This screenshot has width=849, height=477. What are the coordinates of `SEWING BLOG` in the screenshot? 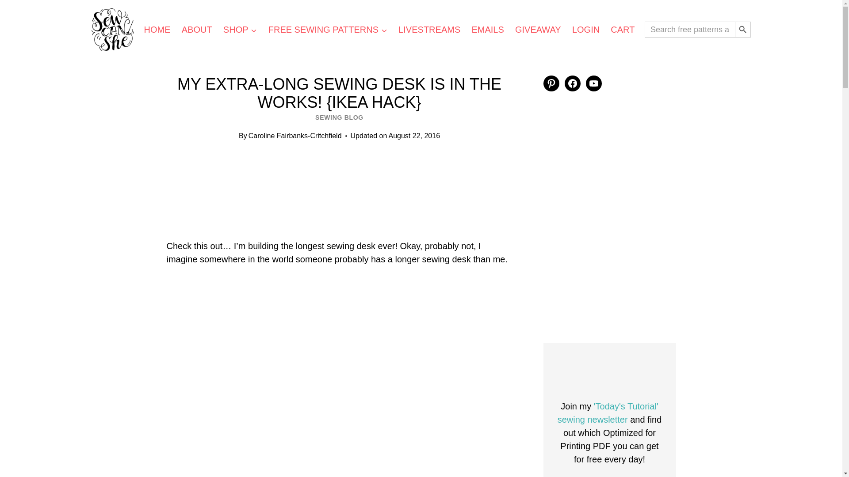 It's located at (339, 117).